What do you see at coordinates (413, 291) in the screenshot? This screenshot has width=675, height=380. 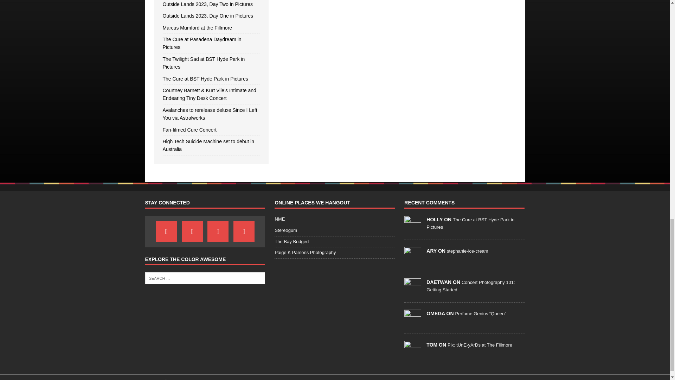 I see `Daetwan` at bounding box center [413, 291].